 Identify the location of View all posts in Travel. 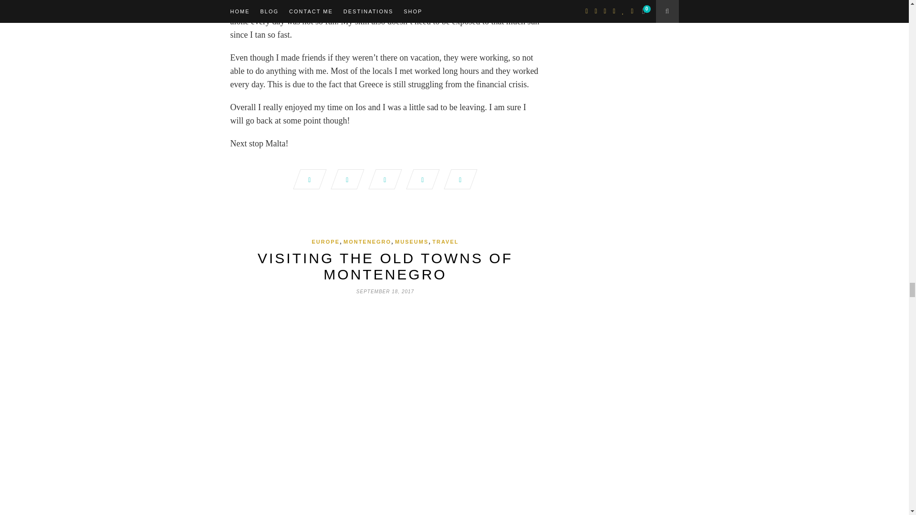
(446, 242).